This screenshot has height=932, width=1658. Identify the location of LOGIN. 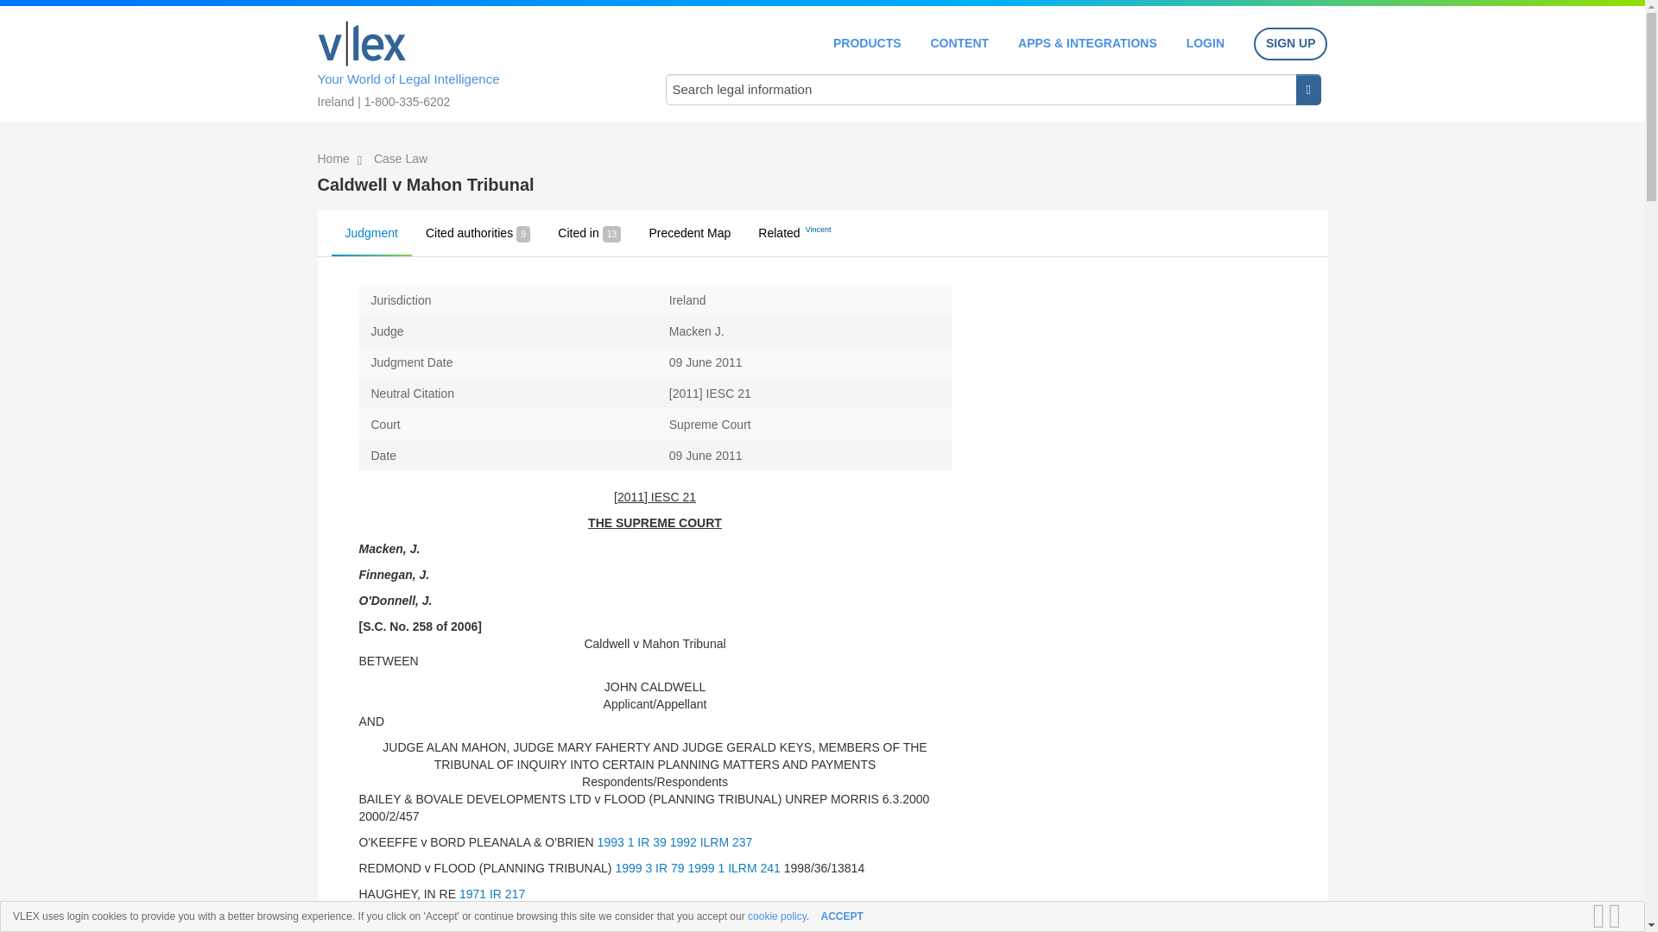
(1206, 43).